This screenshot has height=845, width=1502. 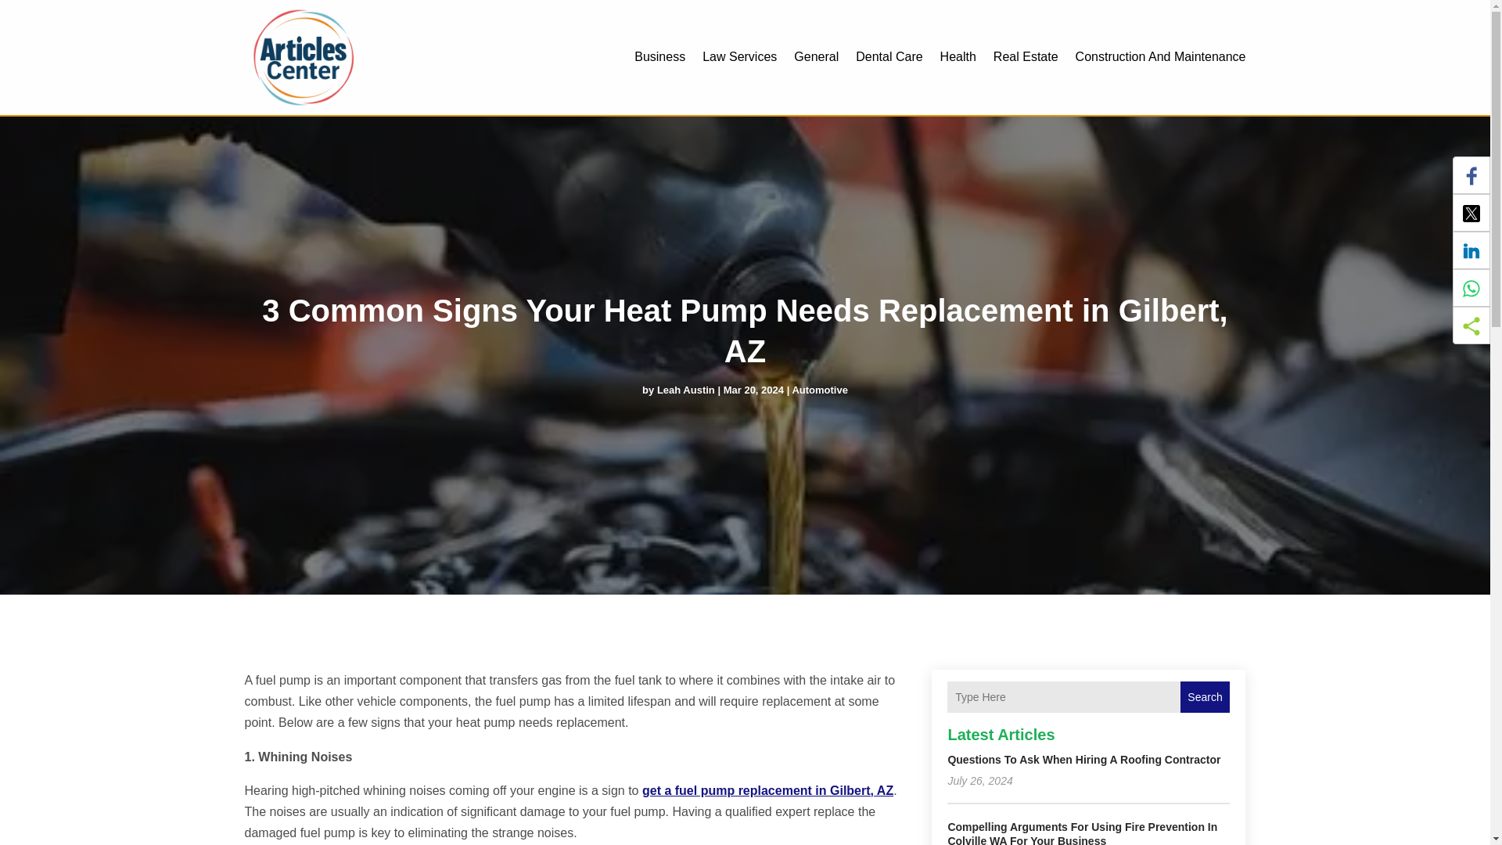 What do you see at coordinates (768, 790) in the screenshot?
I see `get a fuel pump replacement in Gilbert, AZ` at bounding box center [768, 790].